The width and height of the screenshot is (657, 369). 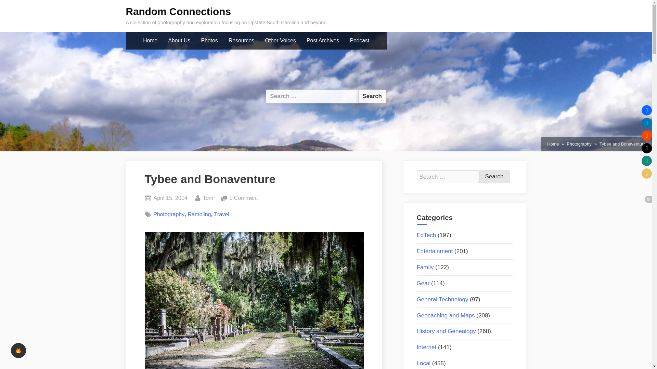 I want to click on Post Archives, so click(x=494, y=177).